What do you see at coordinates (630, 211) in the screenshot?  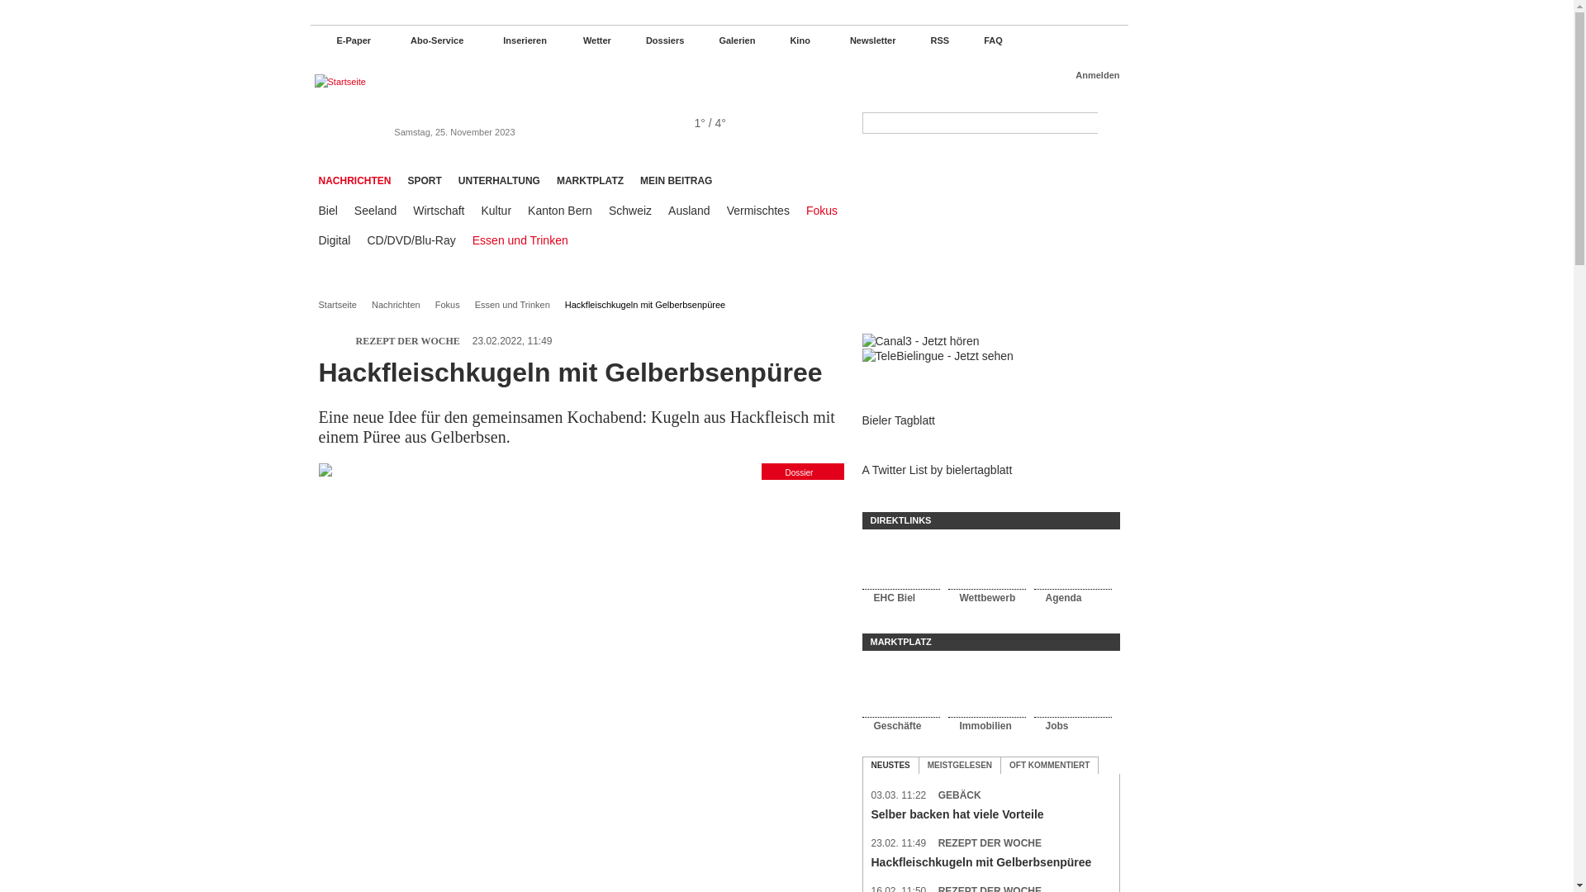 I see `Schweiz` at bounding box center [630, 211].